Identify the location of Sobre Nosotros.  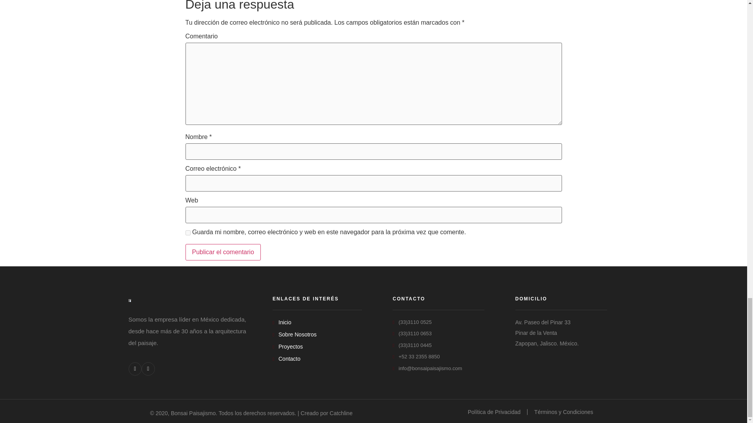
(317, 334).